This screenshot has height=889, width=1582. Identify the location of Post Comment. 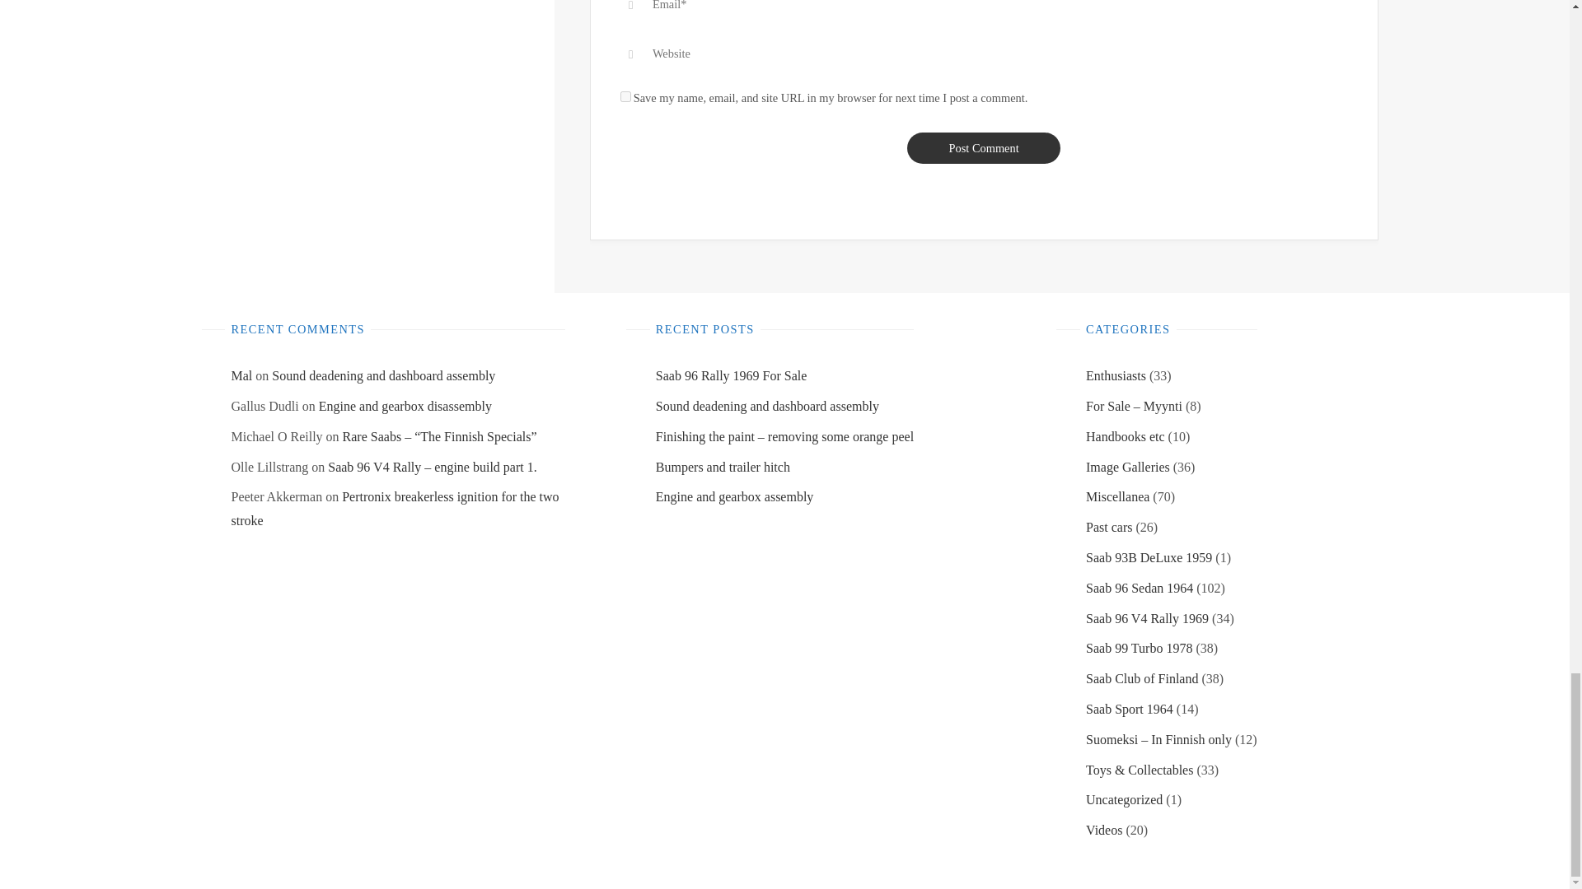
(983, 147).